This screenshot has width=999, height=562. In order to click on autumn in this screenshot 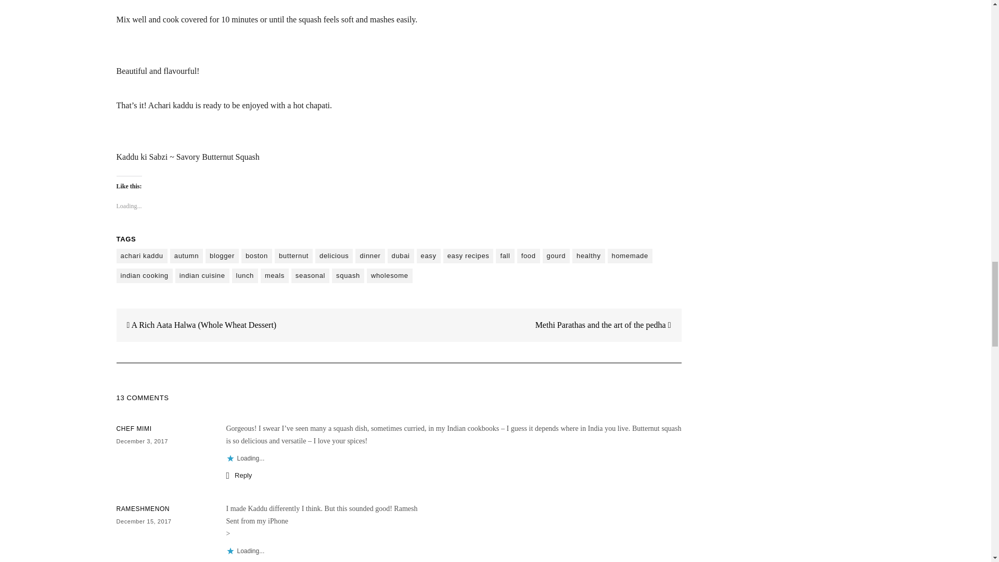, I will do `click(186, 256)`.